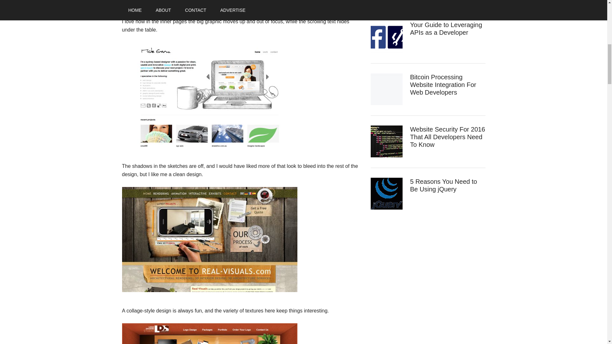 The image size is (612, 344). Describe the element at coordinates (209, 334) in the screenshot. I see `Logo Designs Studio` at that location.